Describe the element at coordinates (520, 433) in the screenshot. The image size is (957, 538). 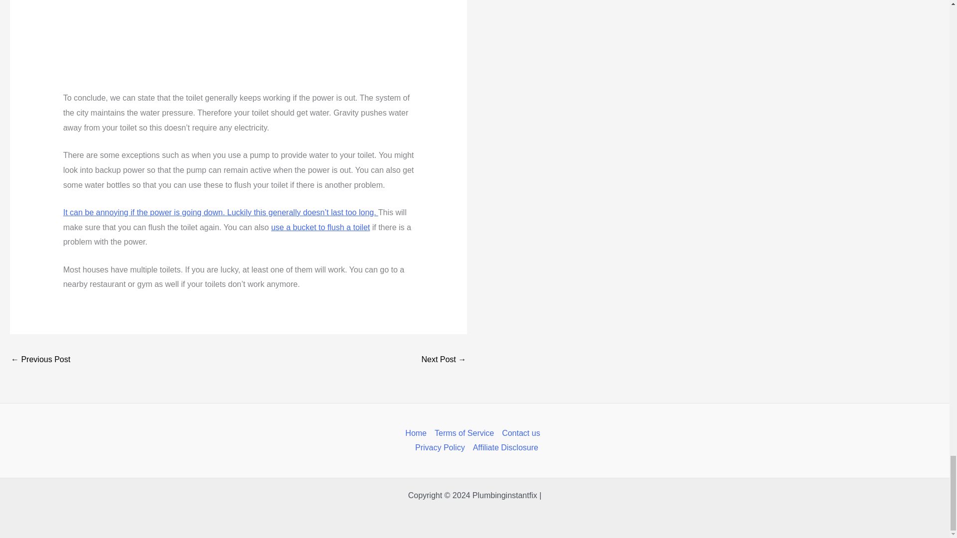
I see `Contact us` at that location.